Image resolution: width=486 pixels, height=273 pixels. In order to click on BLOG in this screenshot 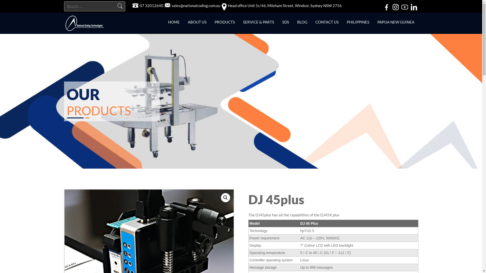, I will do `click(302, 22)`.